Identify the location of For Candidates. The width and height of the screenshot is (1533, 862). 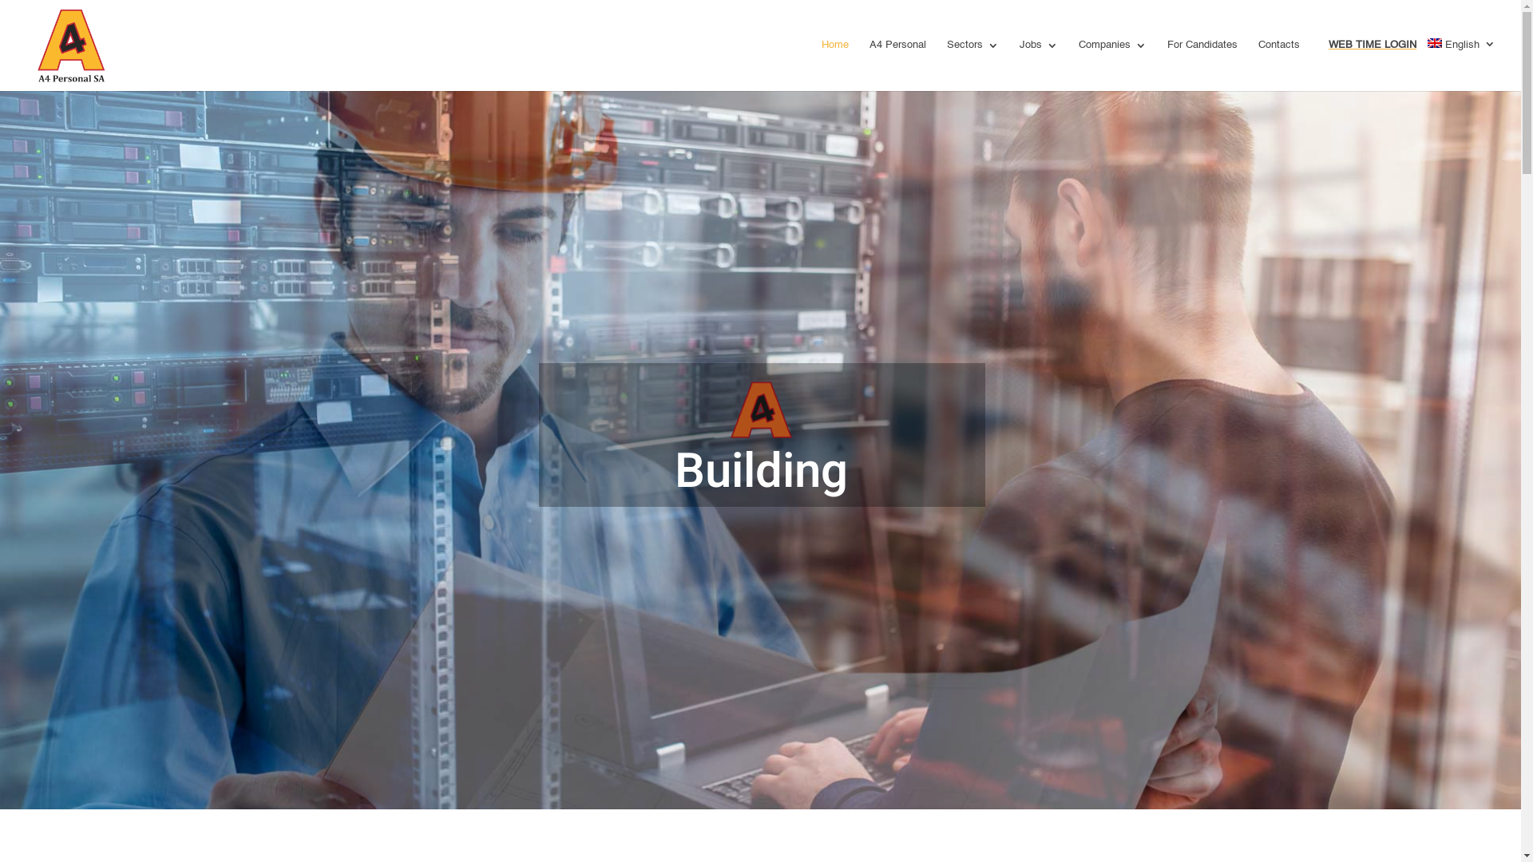
(1202, 64).